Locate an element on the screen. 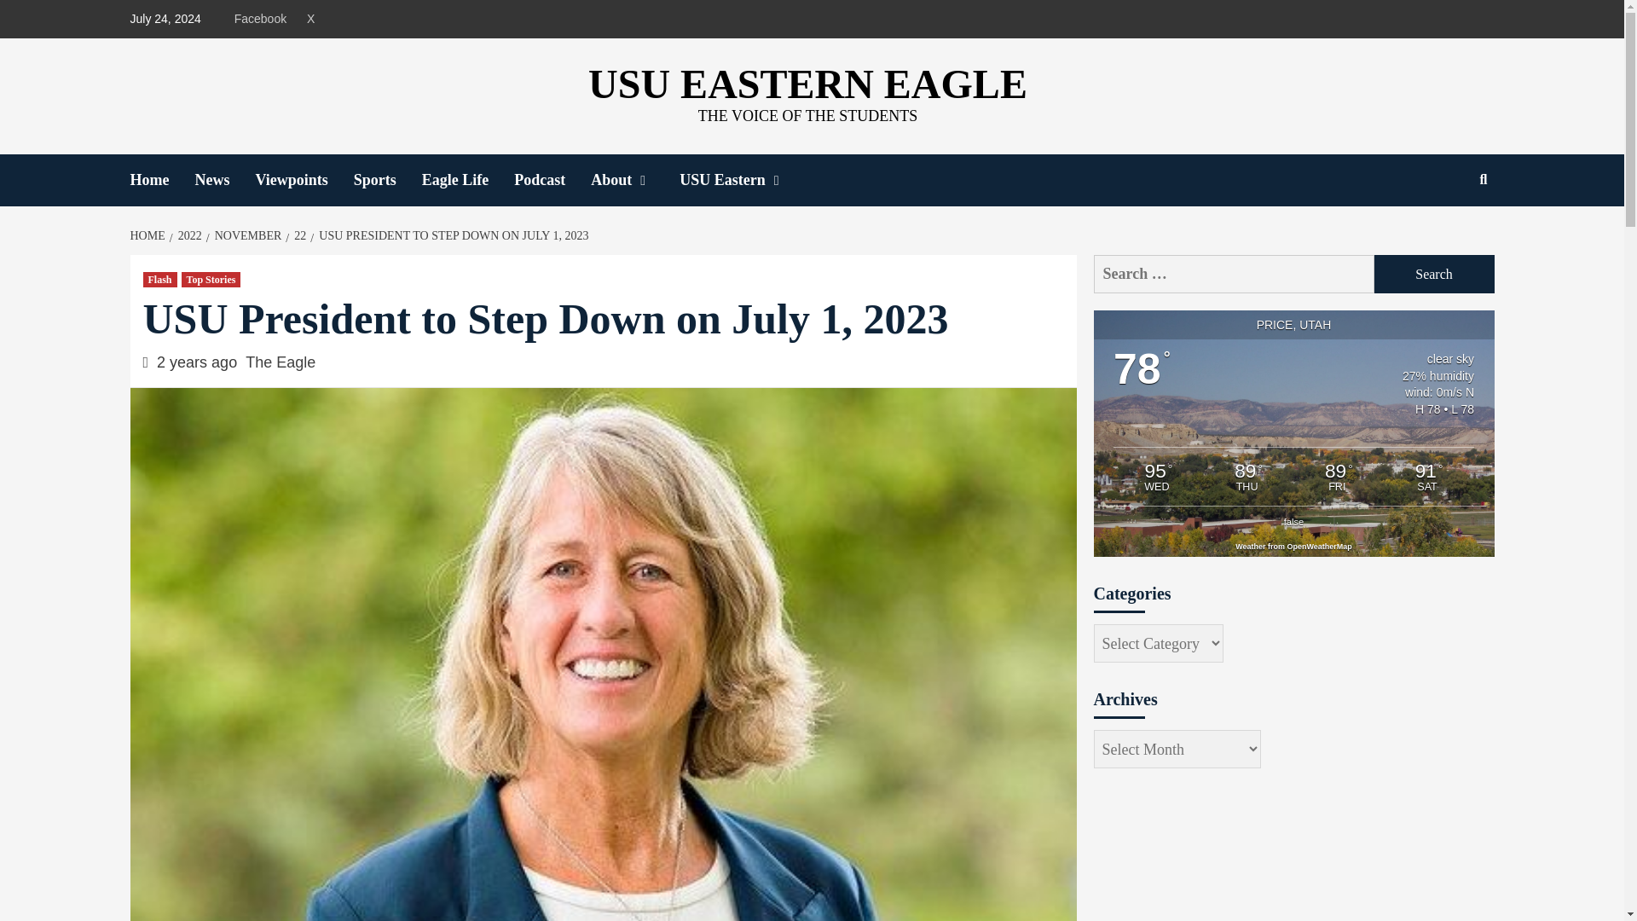 Image resolution: width=1637 pixels, height=921 pixels. Home is located at coordinates (162, 180).